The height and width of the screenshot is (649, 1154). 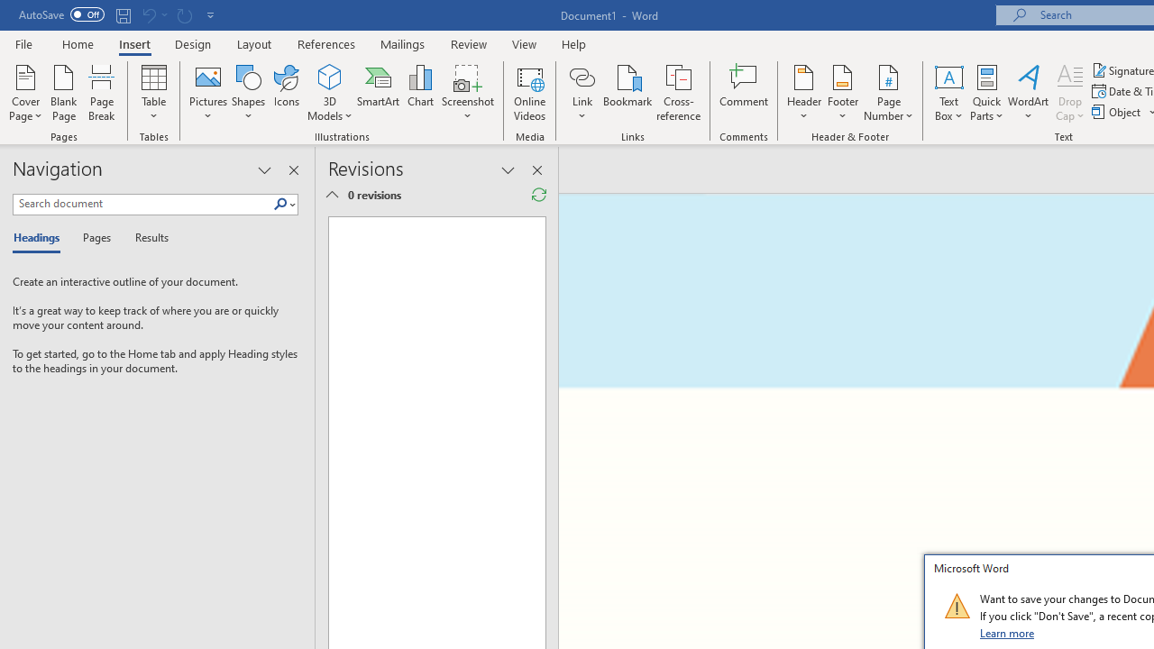 I want to click on Link, so click(x=582, y=76).